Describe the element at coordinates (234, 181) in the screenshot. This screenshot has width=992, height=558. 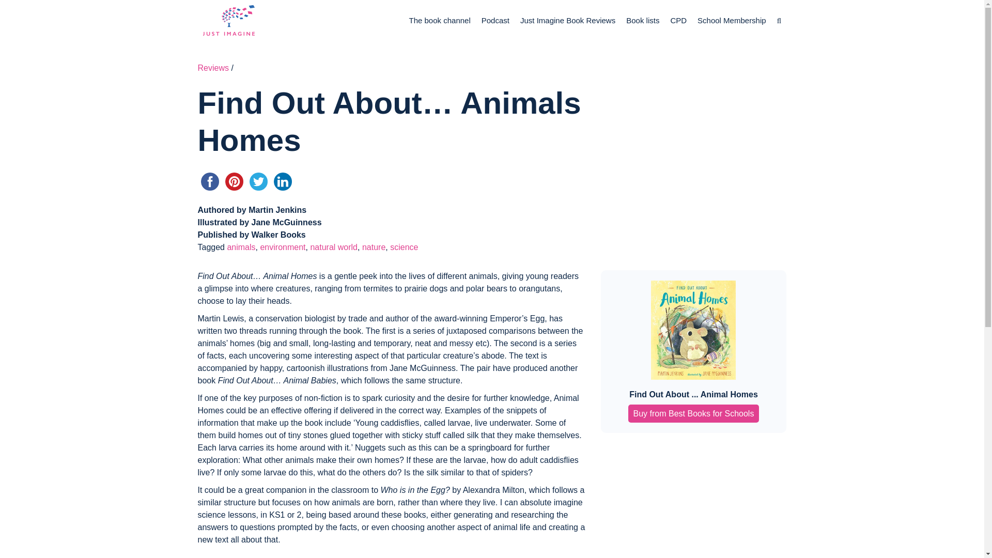
I see `pinterest` at that location.